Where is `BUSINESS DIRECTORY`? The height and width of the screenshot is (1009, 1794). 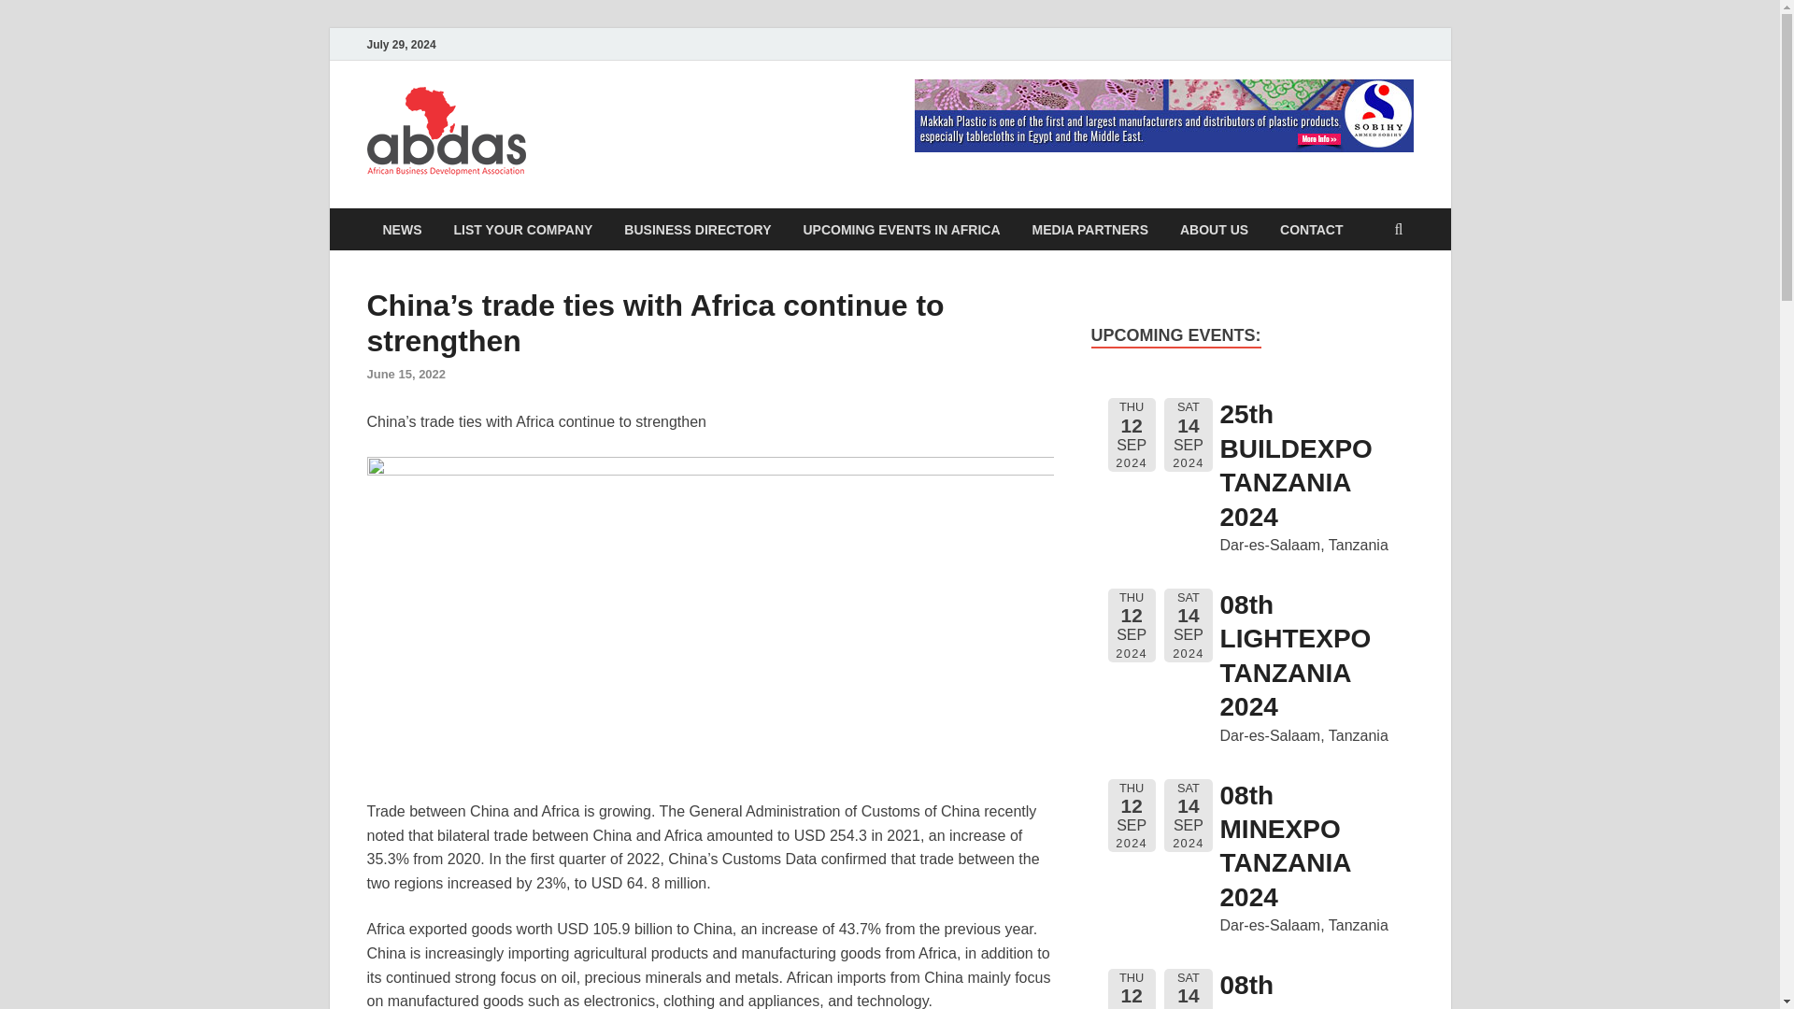 BUSINESS DIRECTORY is located at coordinates (697, 228).